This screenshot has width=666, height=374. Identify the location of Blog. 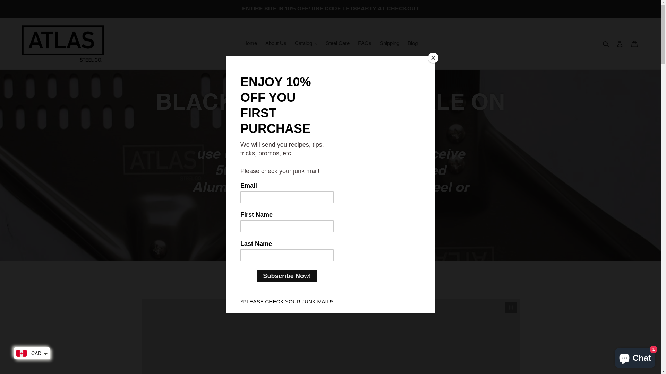
(413, 44).